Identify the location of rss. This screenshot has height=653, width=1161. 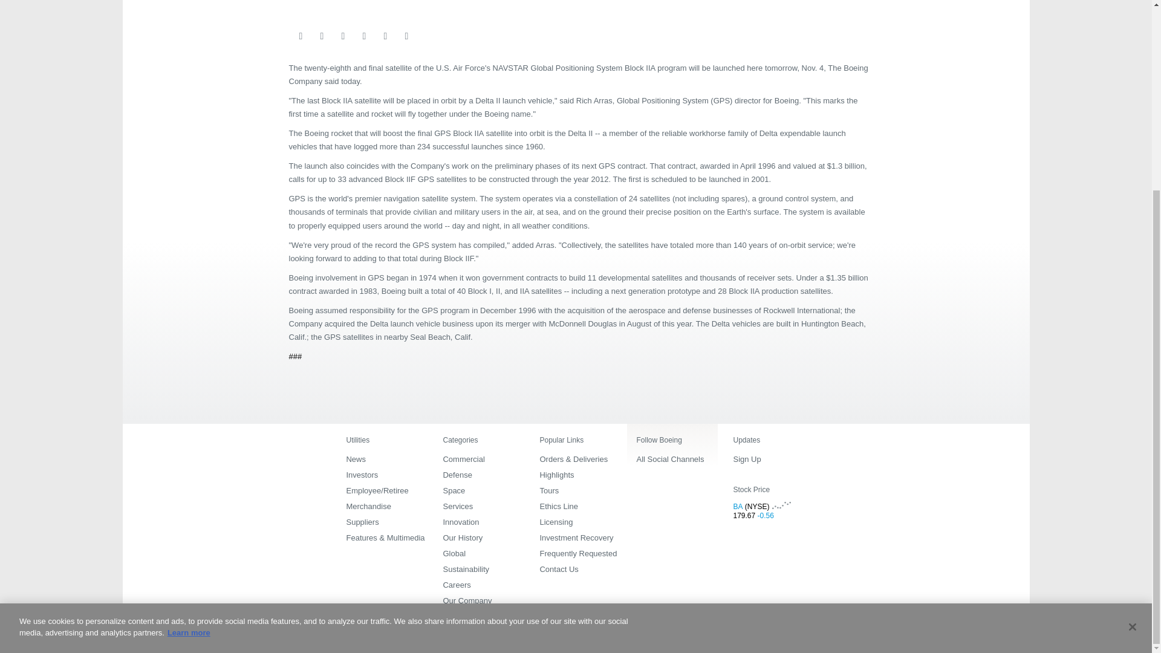
(406, 36).